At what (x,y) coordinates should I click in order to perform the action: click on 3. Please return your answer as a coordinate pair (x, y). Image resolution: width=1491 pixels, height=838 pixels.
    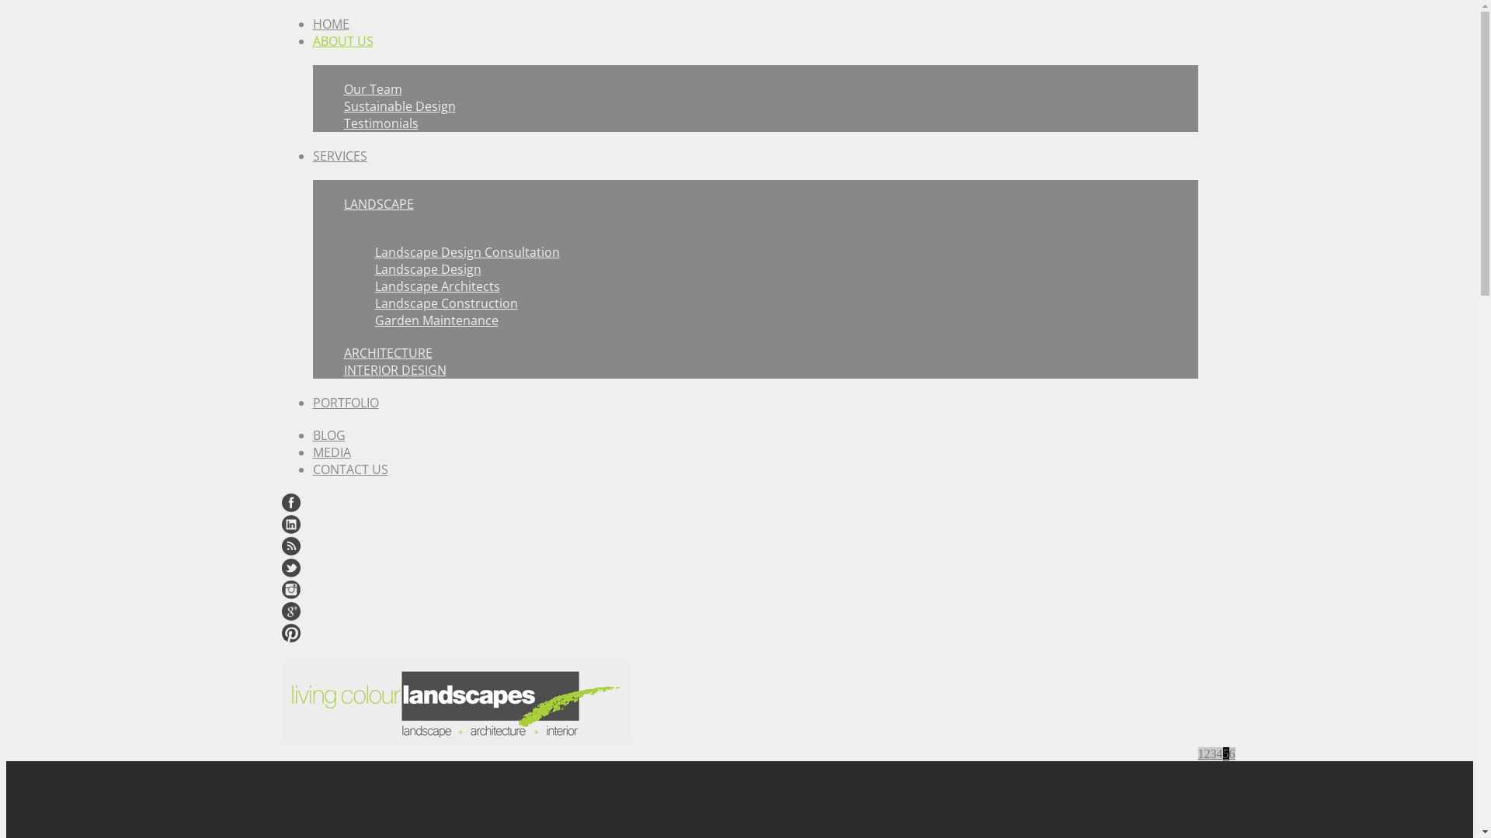
    Looking at the image, I should click on (1213, 754).